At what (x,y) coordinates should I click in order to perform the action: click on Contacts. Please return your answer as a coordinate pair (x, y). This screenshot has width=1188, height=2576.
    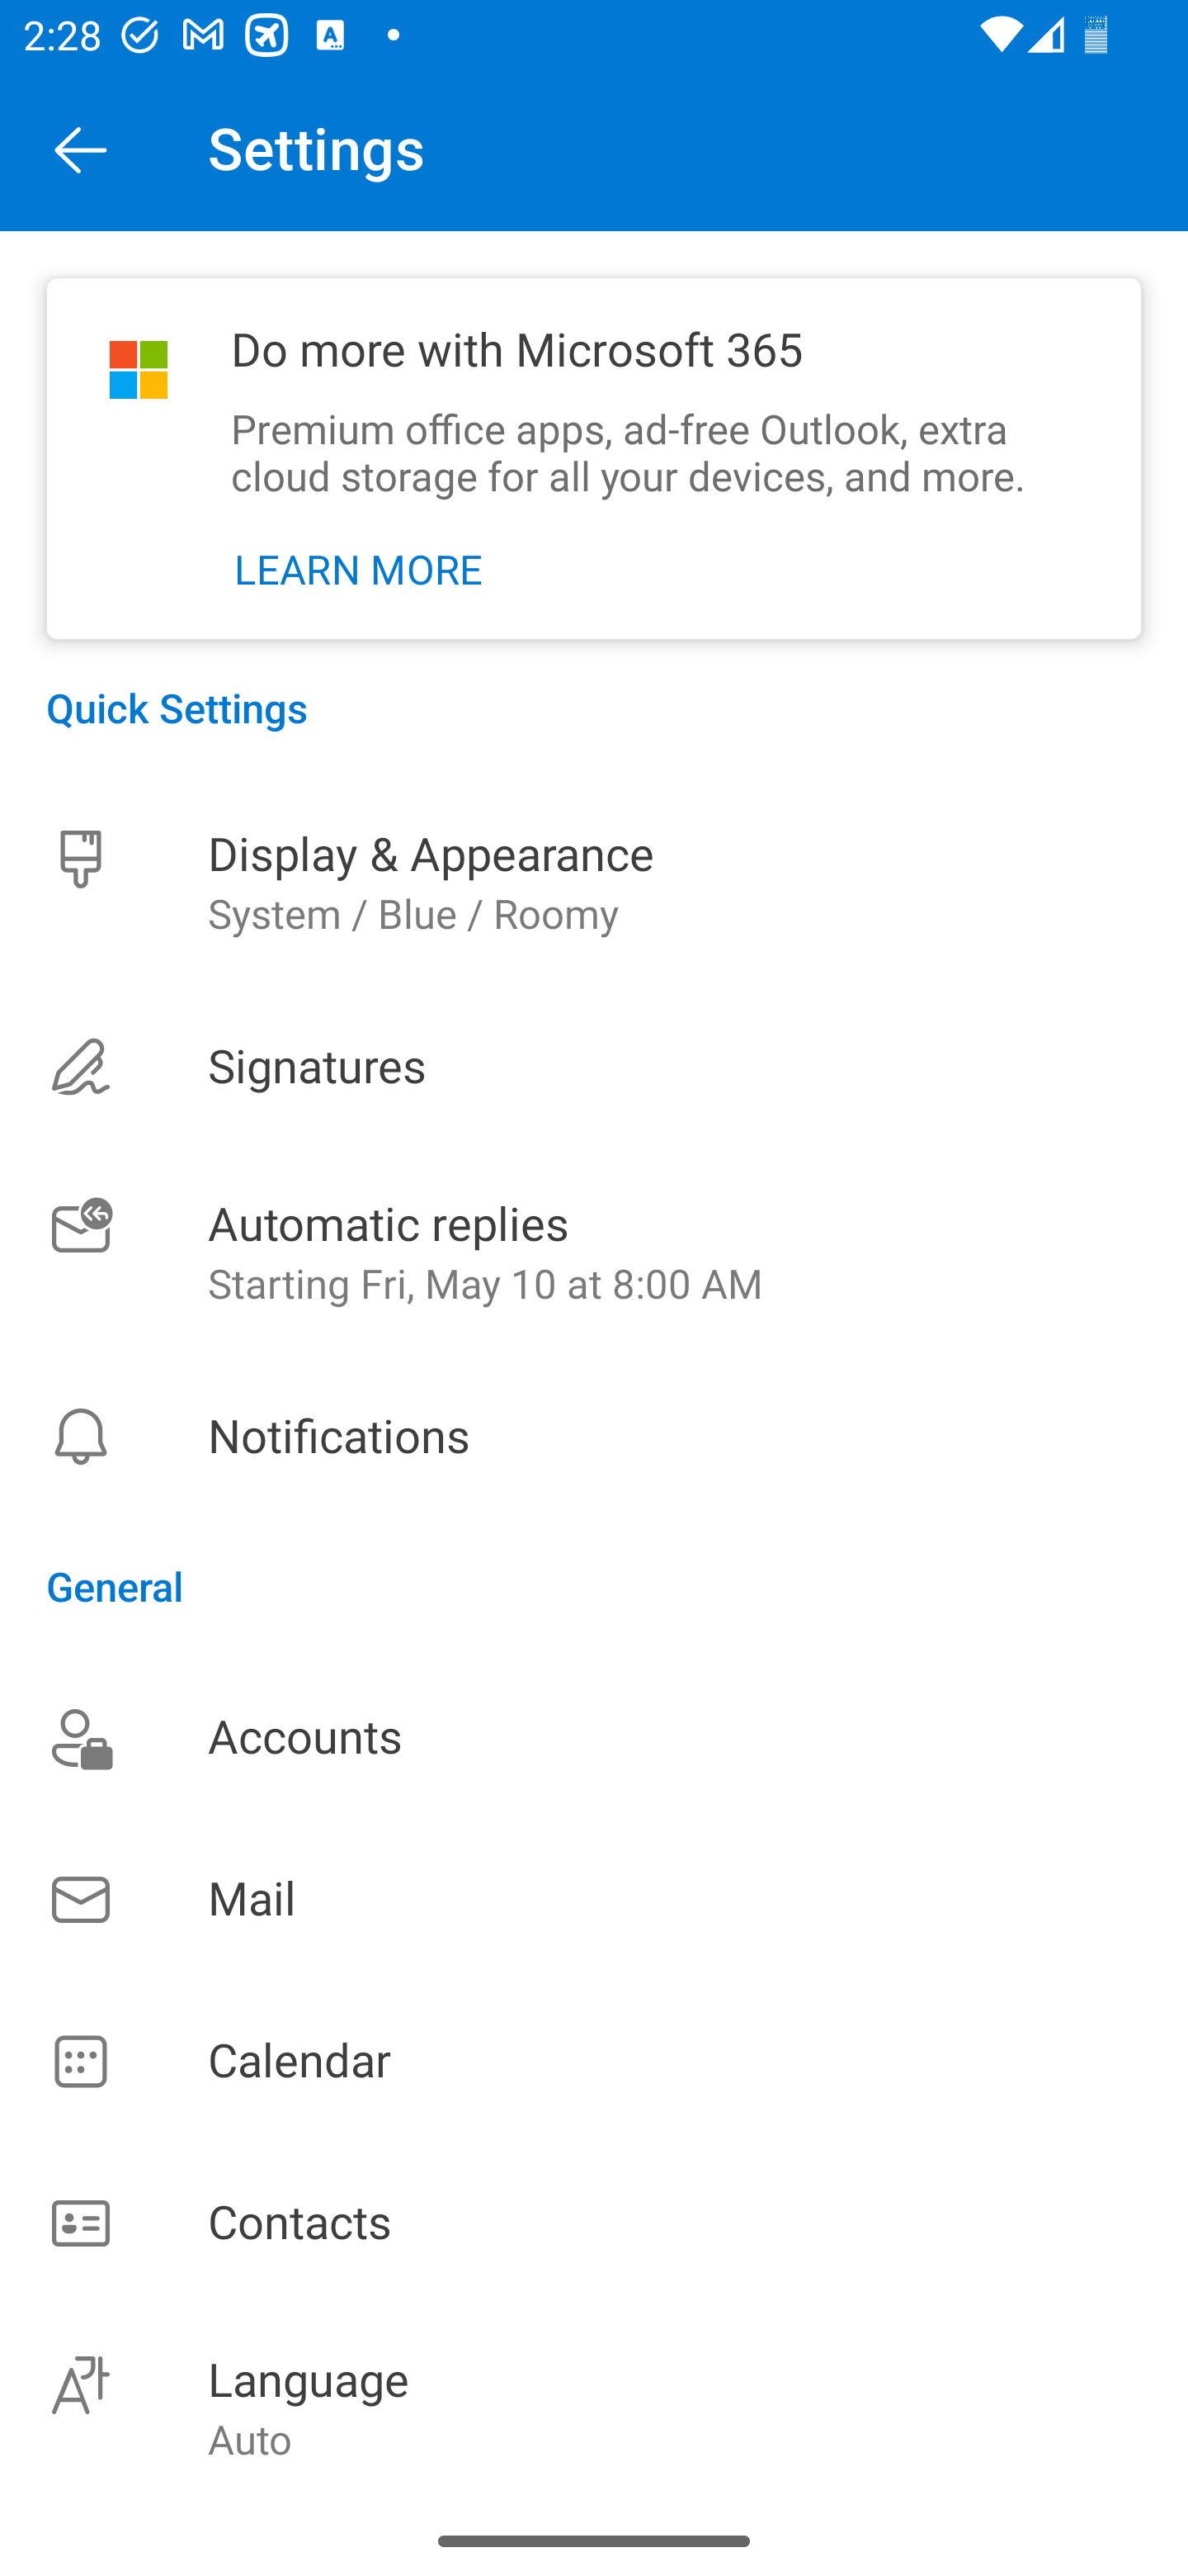
    Looking at the image, I should click on (594, 2224).